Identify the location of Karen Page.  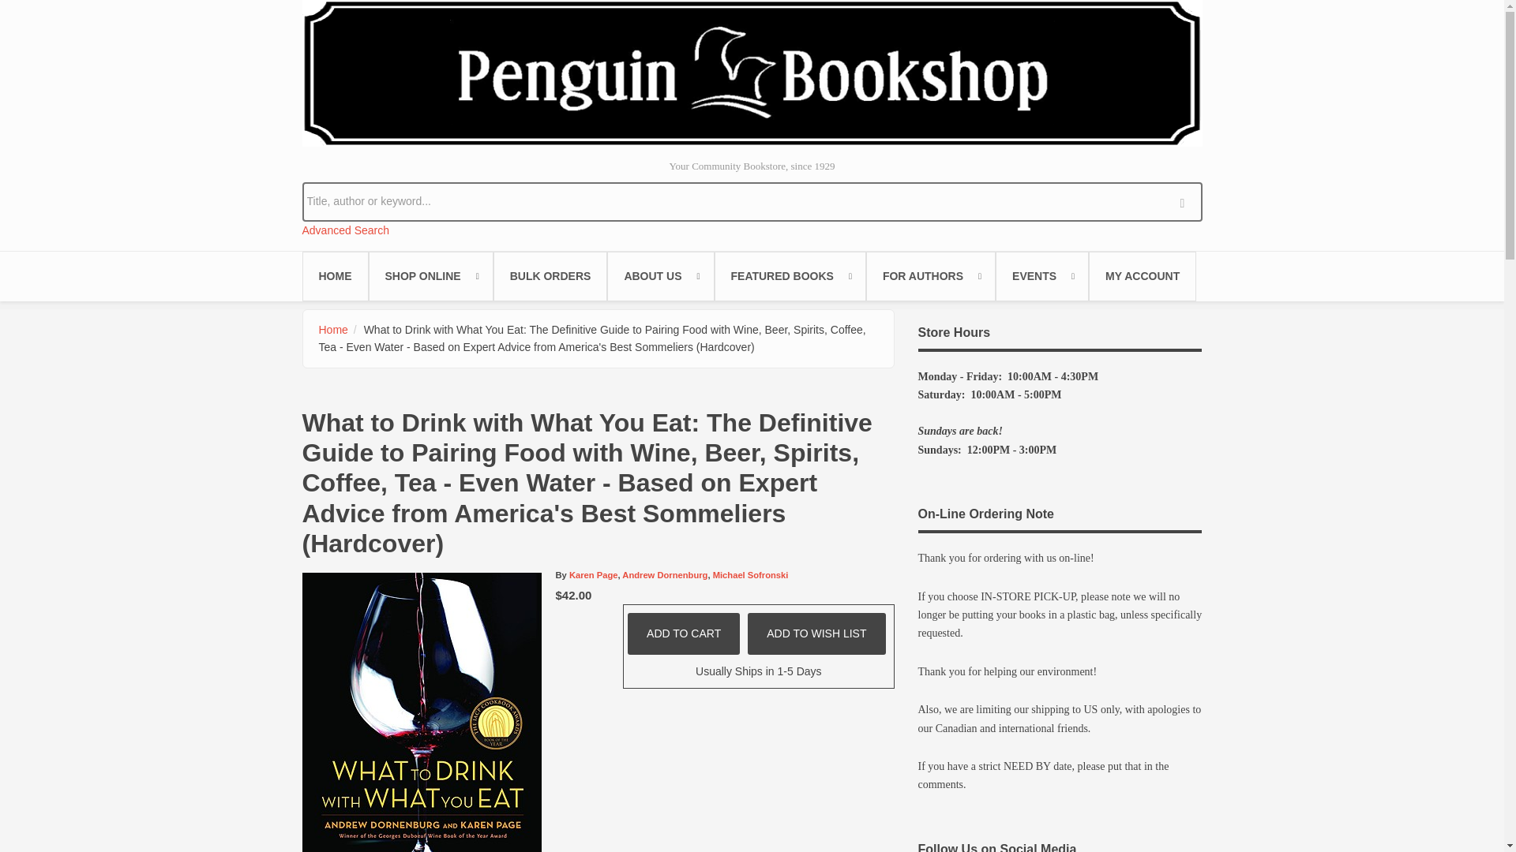
(594, 574).